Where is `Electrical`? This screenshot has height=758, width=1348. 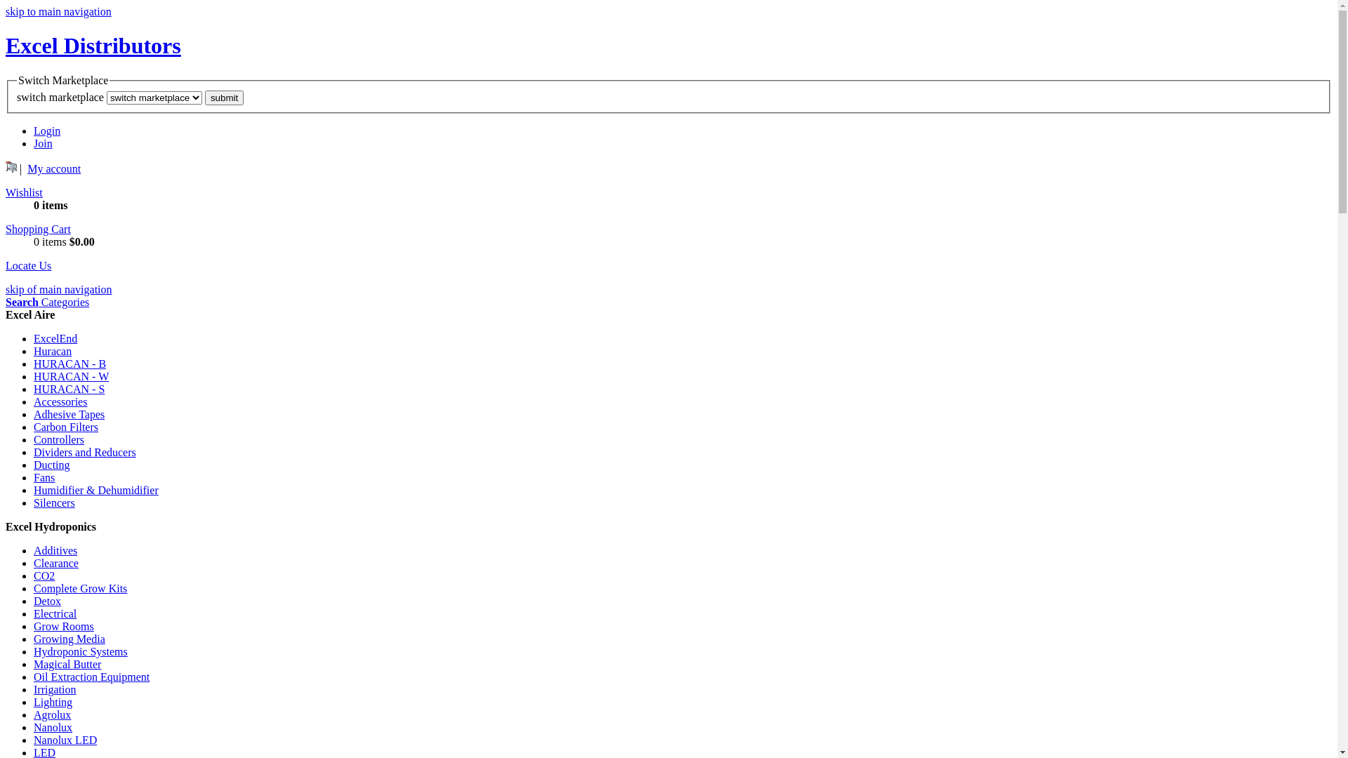
Electrical is located at coordinates (55, 613).